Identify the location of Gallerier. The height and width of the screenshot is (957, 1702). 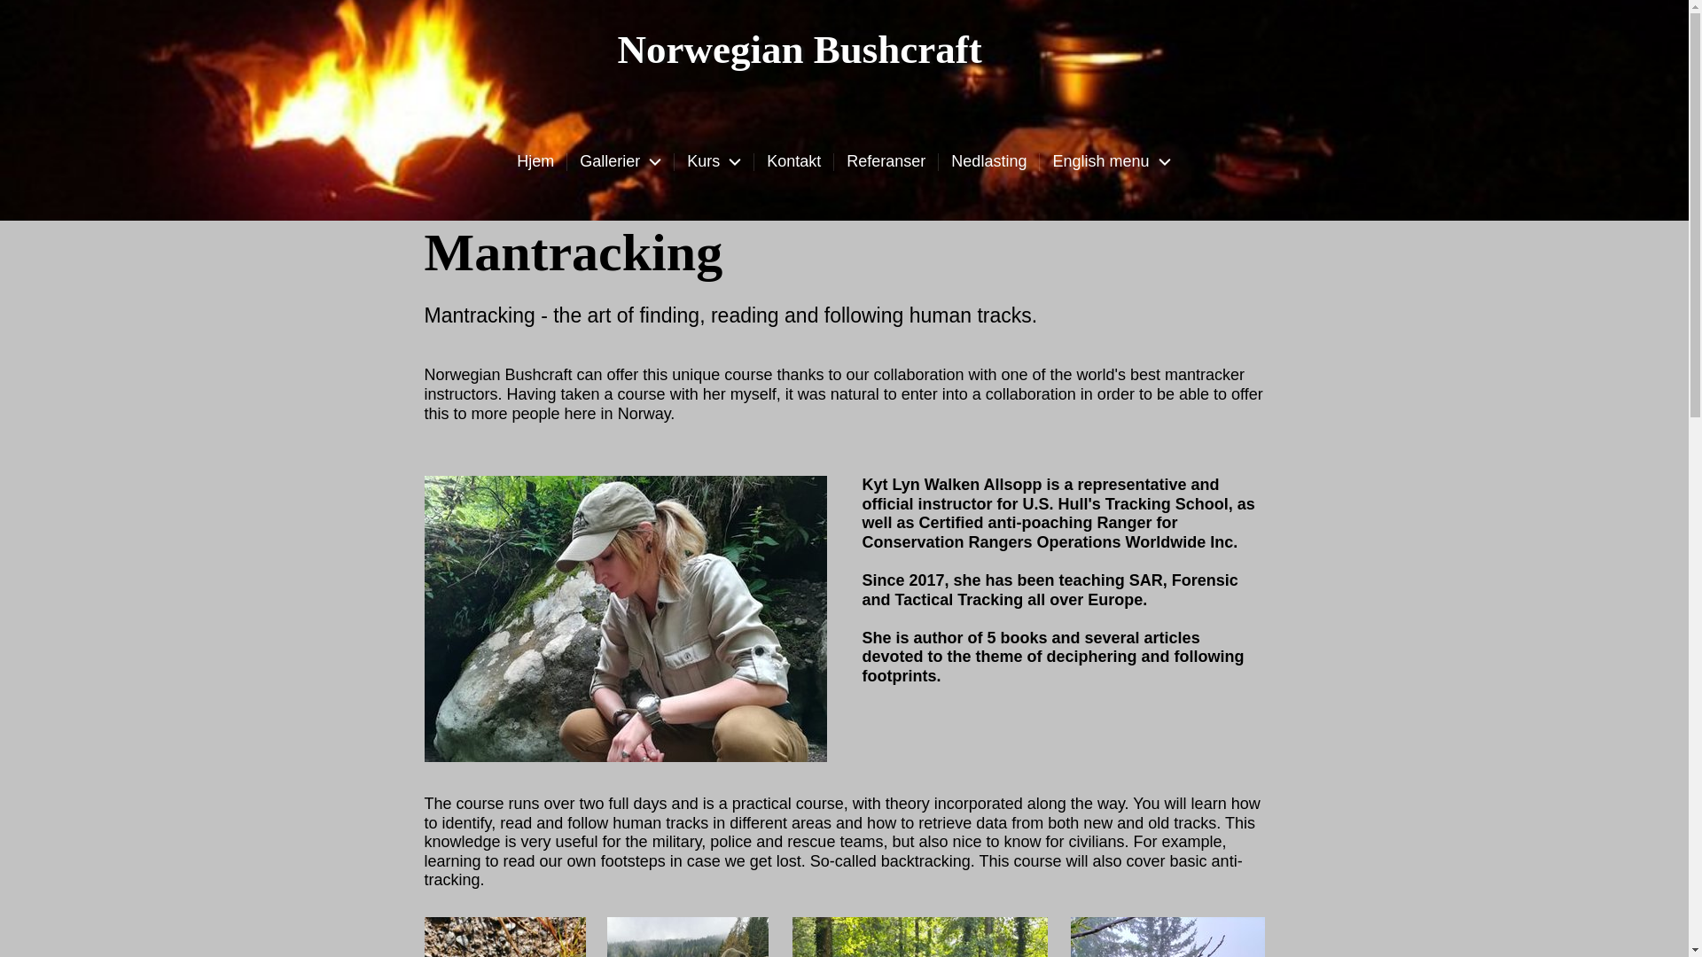
(621, 161).